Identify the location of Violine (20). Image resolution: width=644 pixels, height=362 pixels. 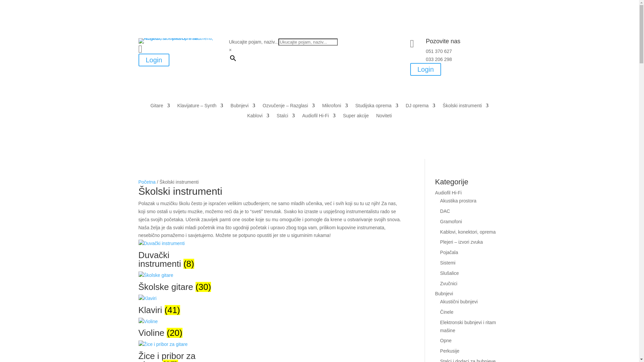
(176, 330).